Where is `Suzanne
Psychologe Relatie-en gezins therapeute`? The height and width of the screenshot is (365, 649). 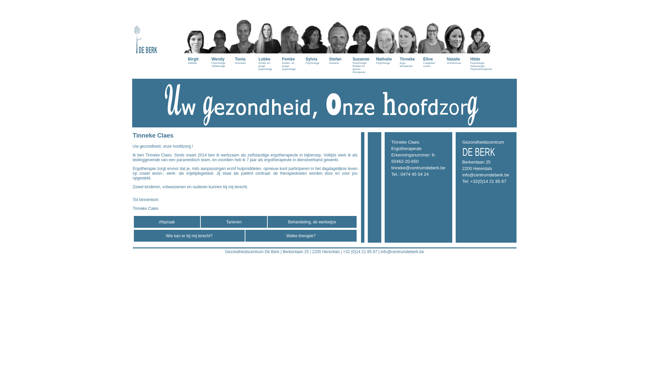
Suzanne
Psychologe Relatie-en gezins therapeute is located at coordinates (361, 40).